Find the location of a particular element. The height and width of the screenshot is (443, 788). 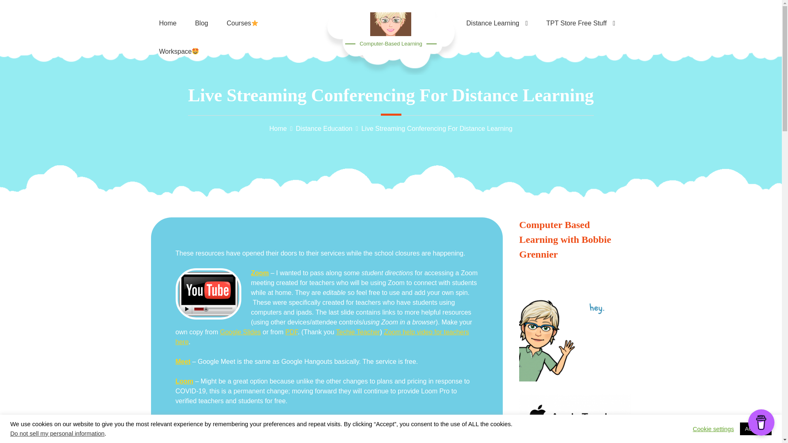

Home is located at coordinates (278, 128).